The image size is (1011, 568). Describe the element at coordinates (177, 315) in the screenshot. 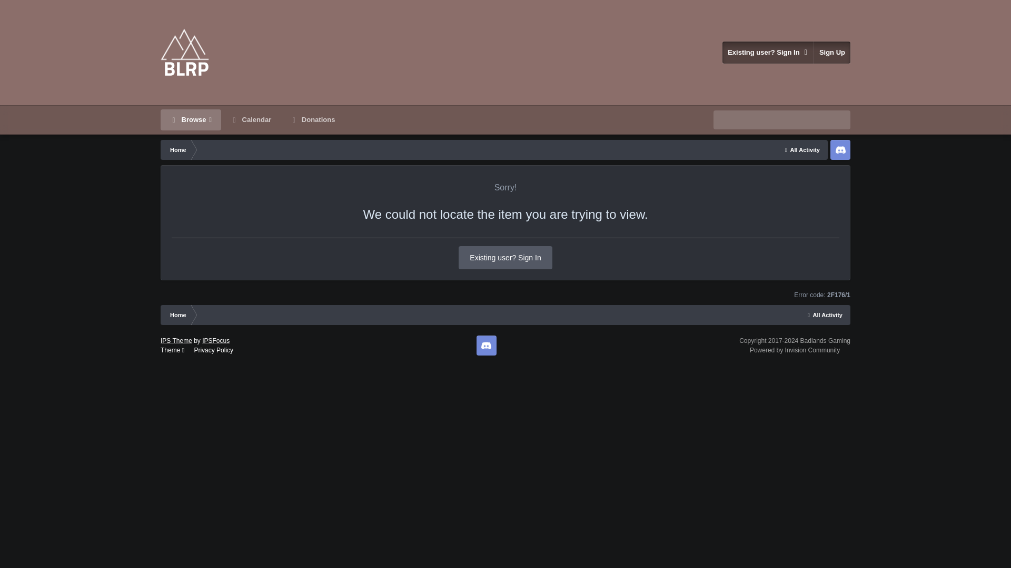

I see `Home` at that location.